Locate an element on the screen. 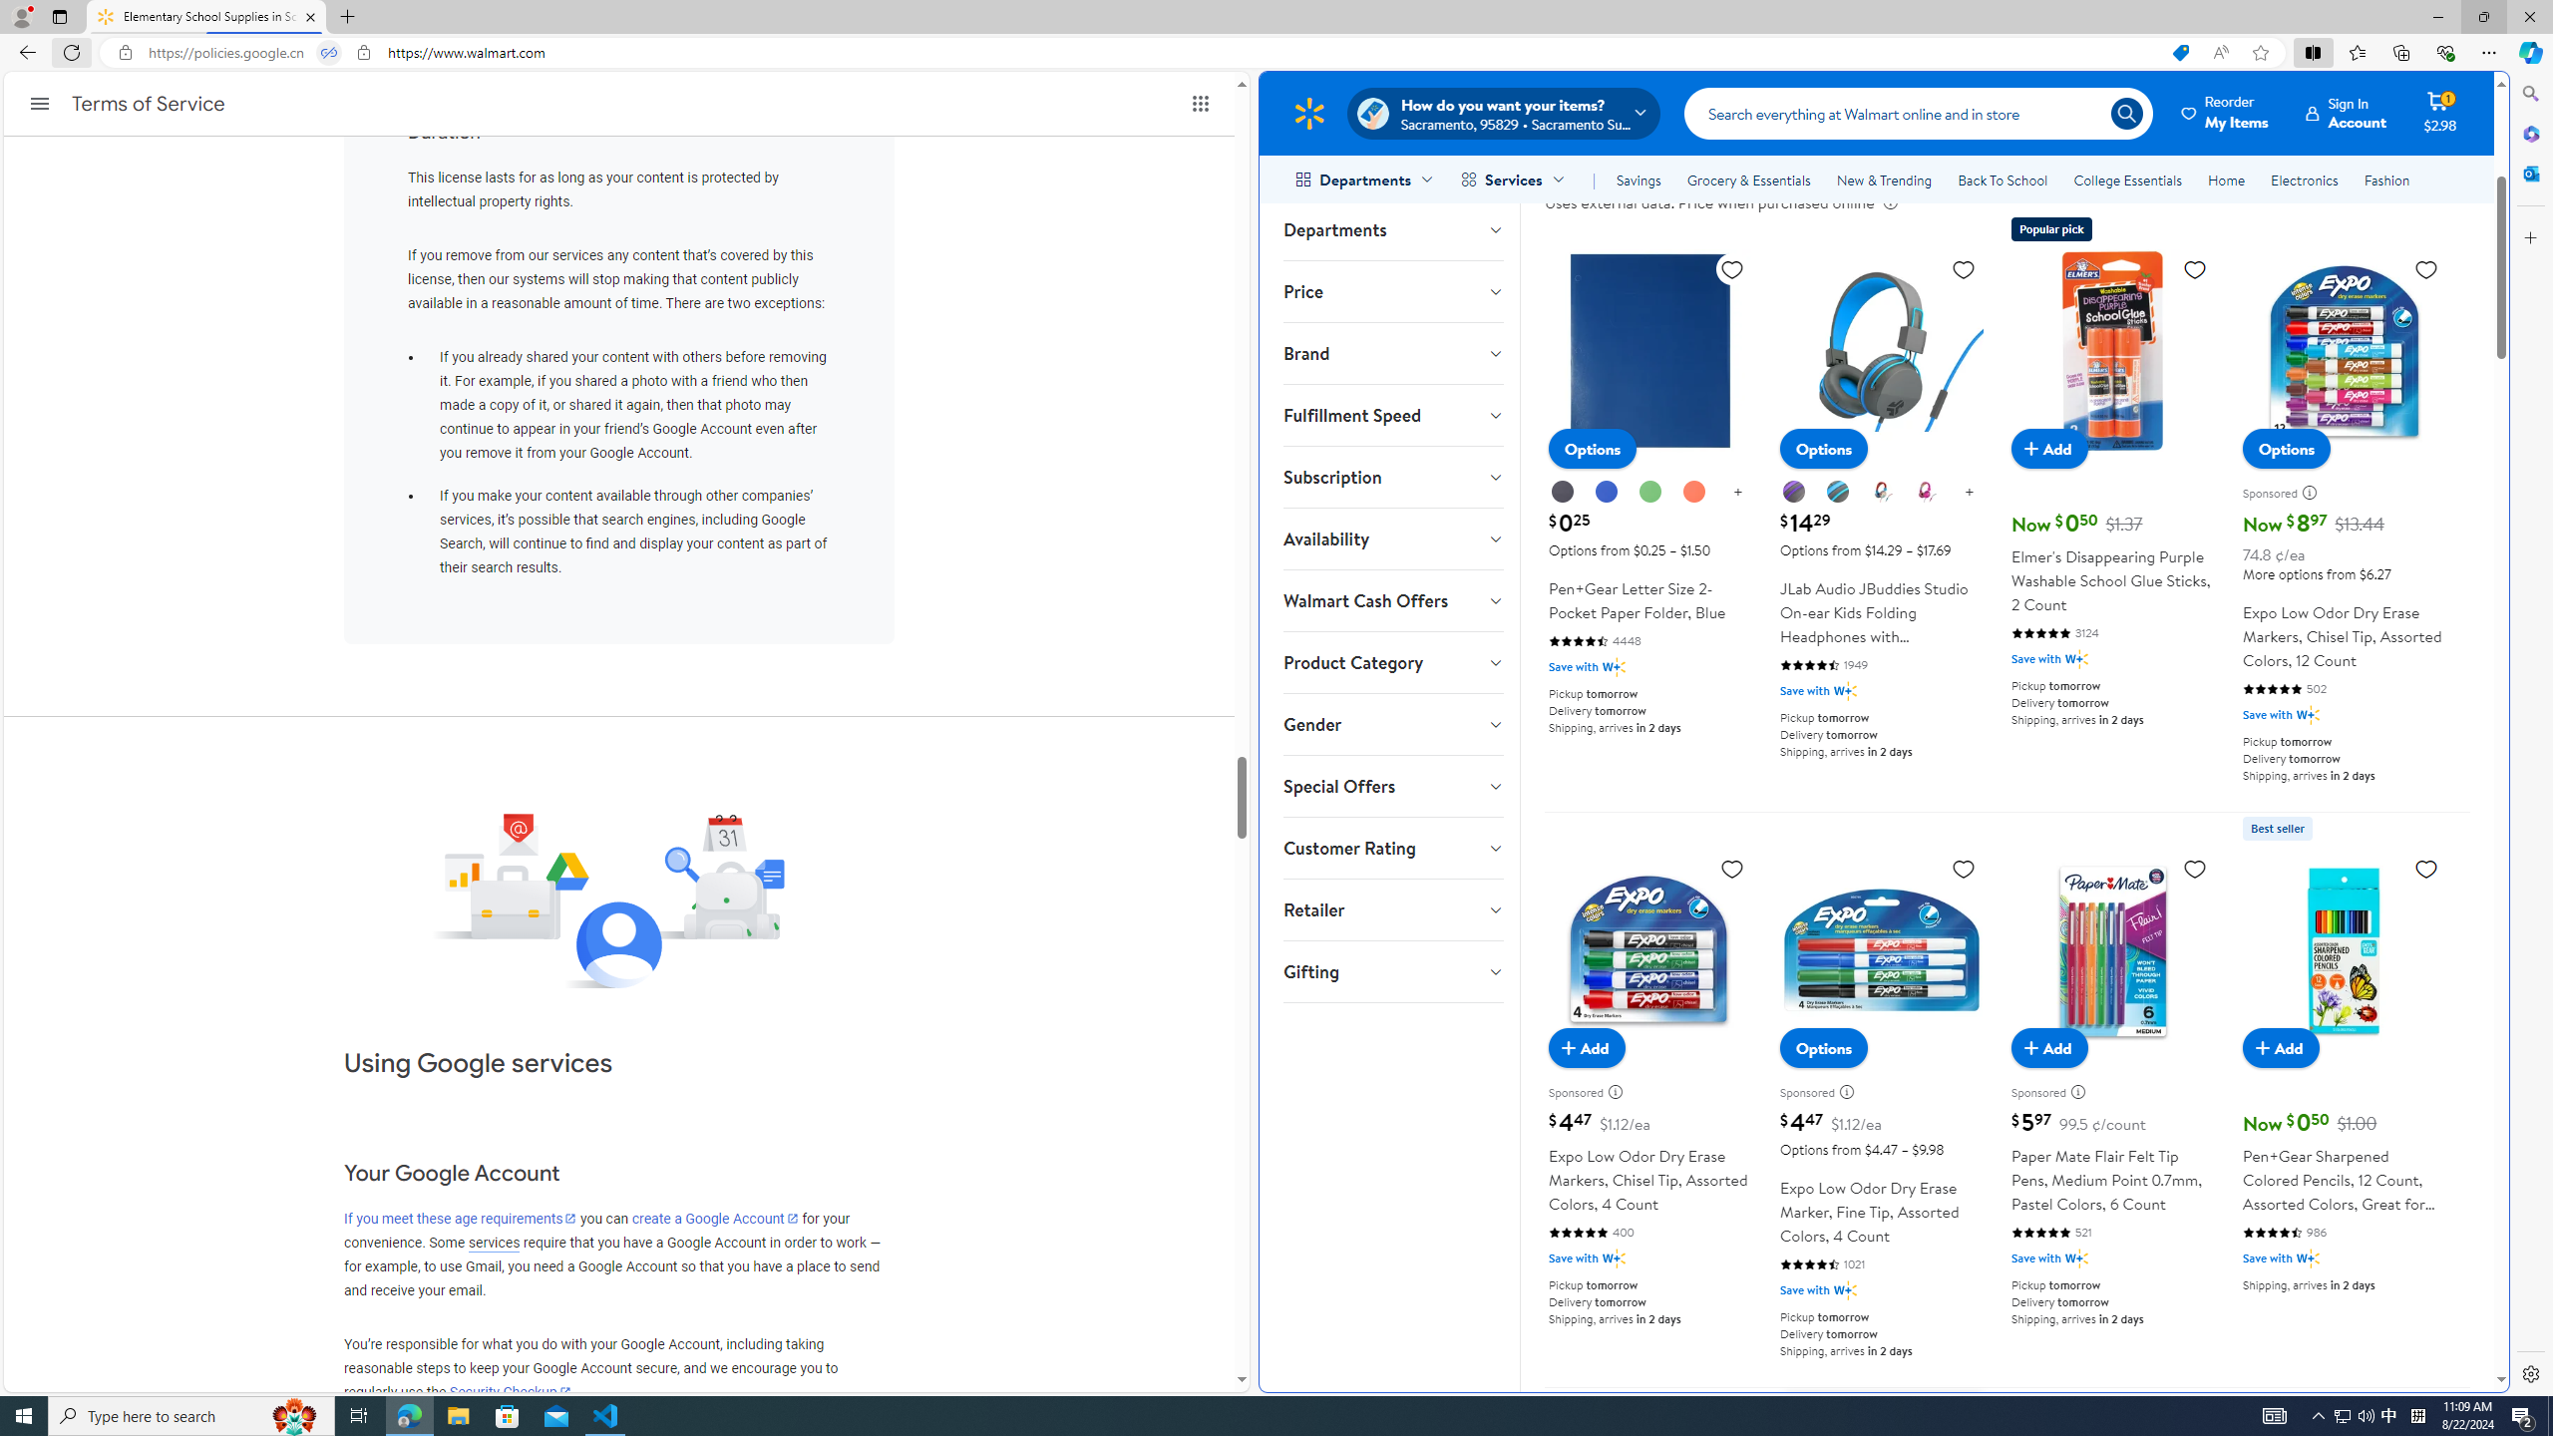 The width and height of the screenshot is (2553, 1436). Electronics is located at coordinates (2306, 179).